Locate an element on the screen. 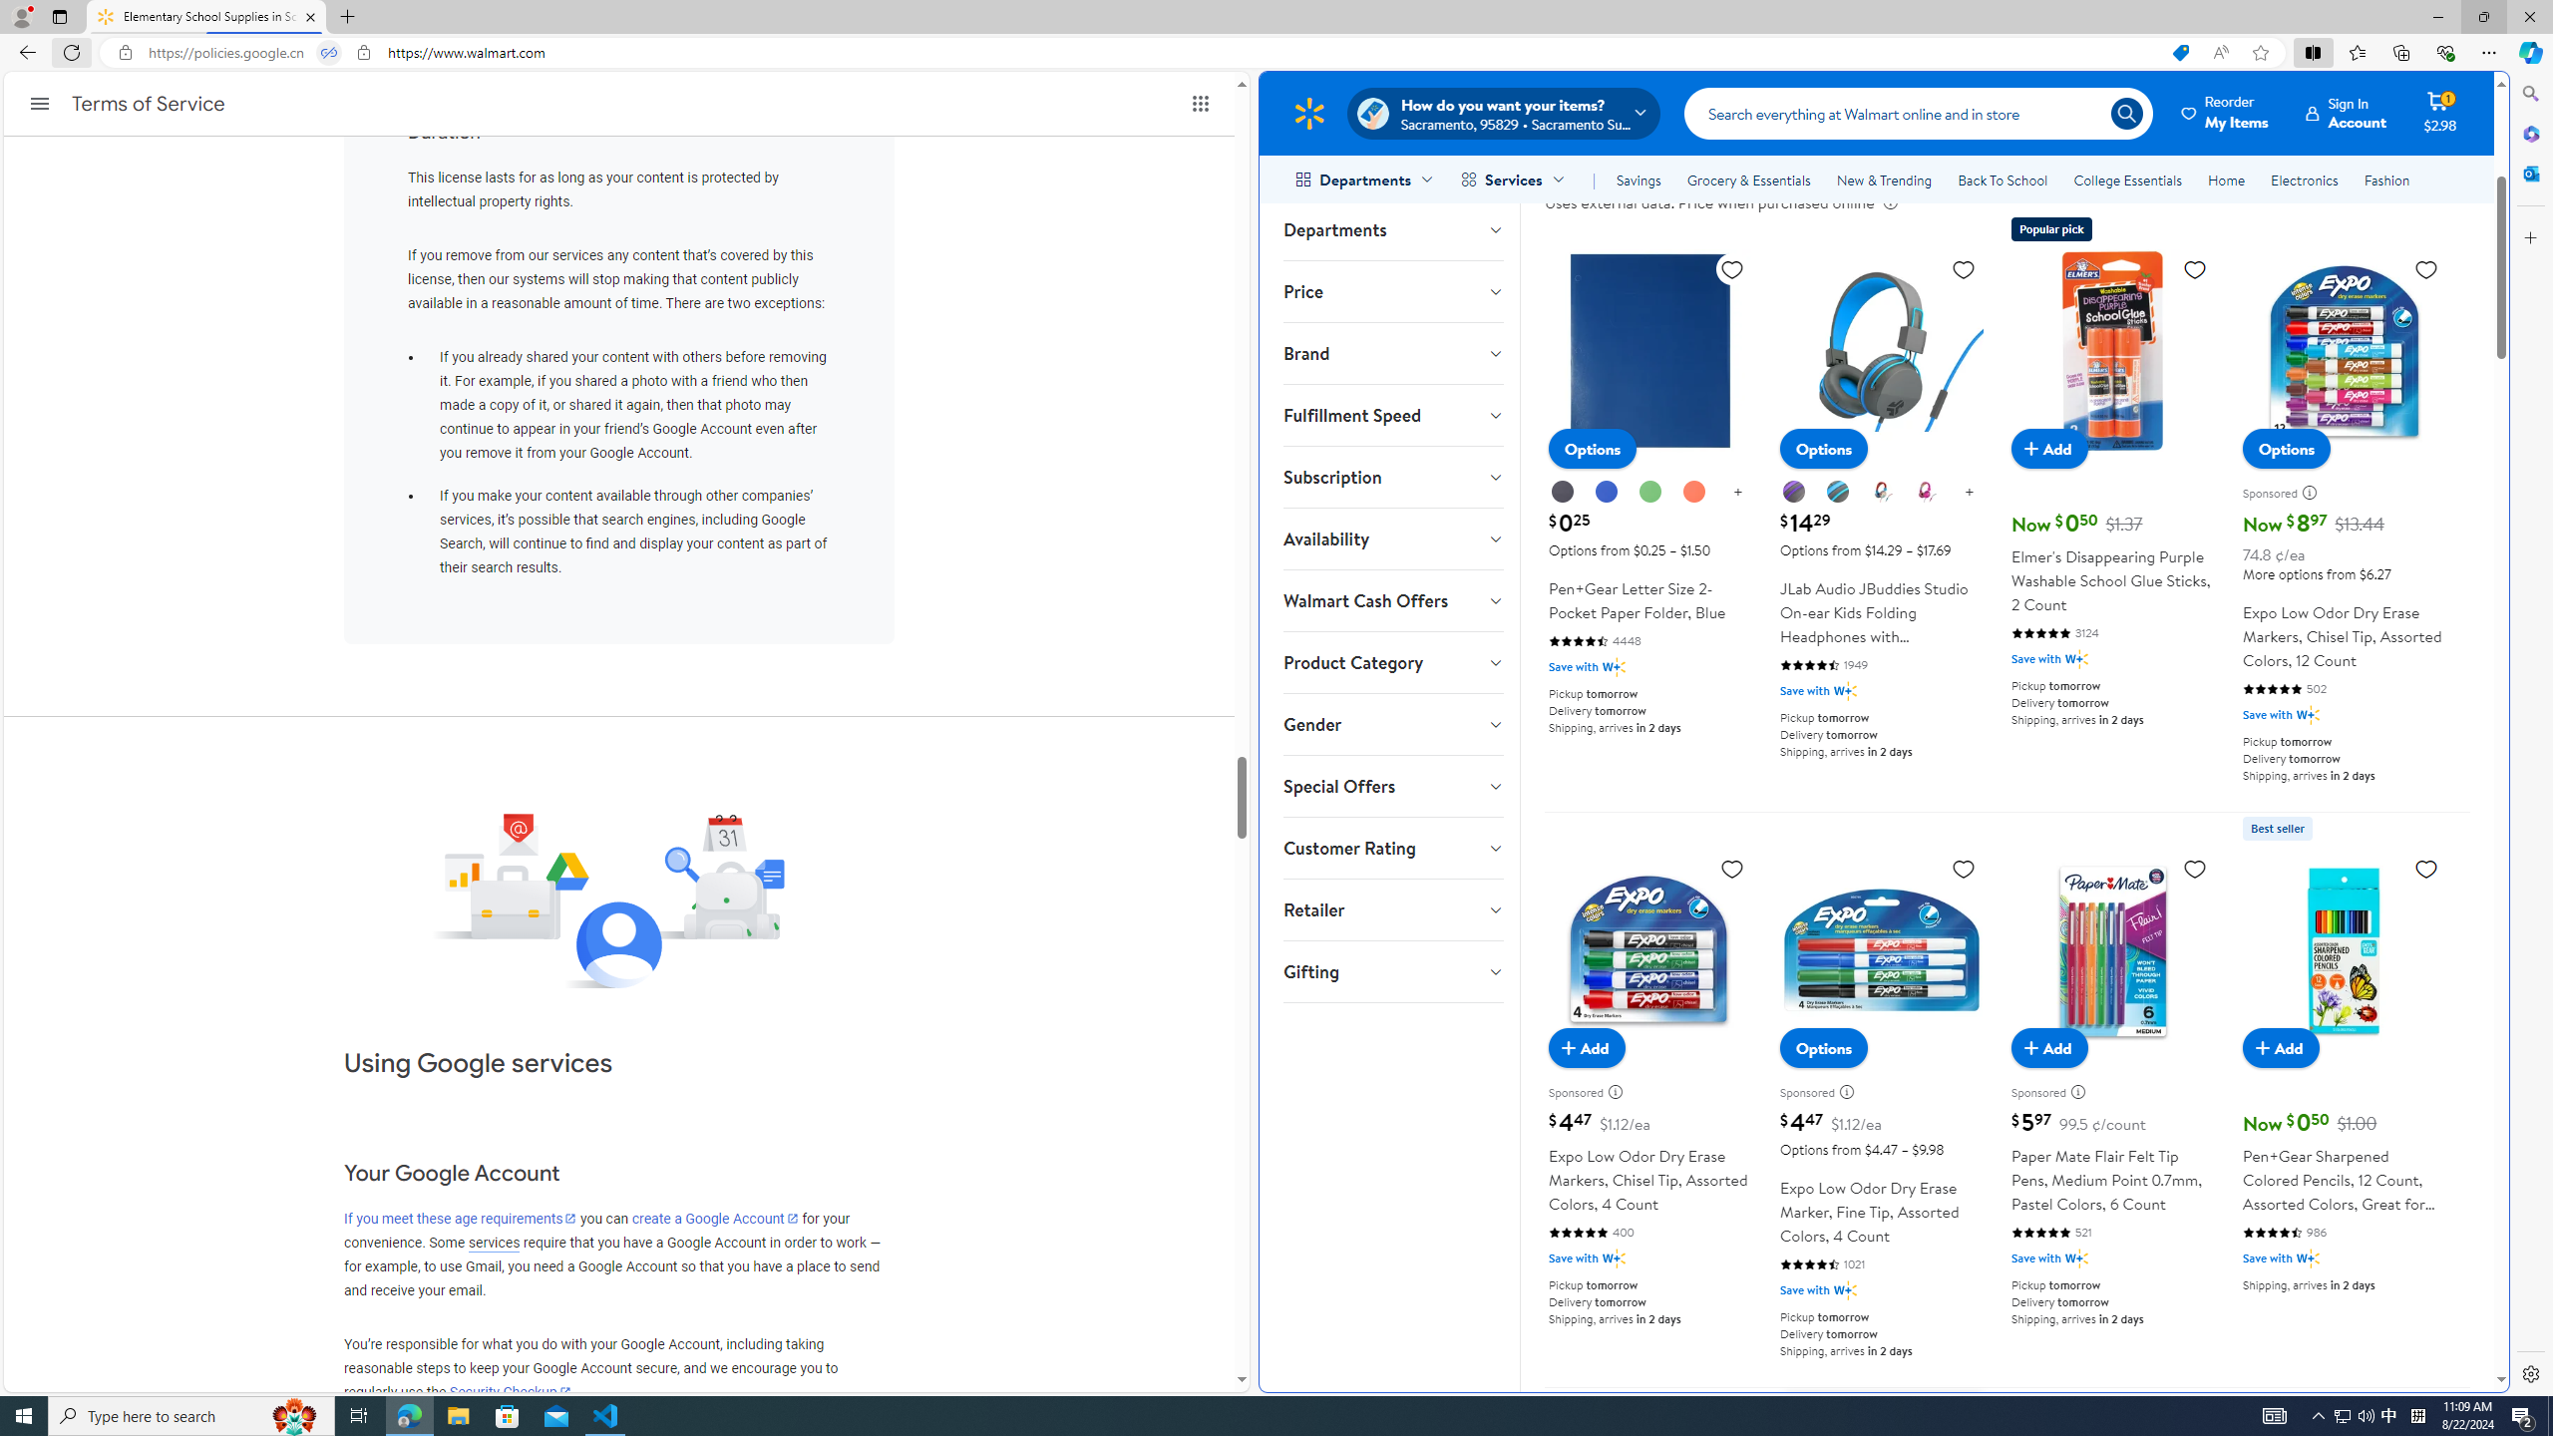 The width and height of the screenshot is (2553, 1436). Electronics is located at coordinates (2306, 179).